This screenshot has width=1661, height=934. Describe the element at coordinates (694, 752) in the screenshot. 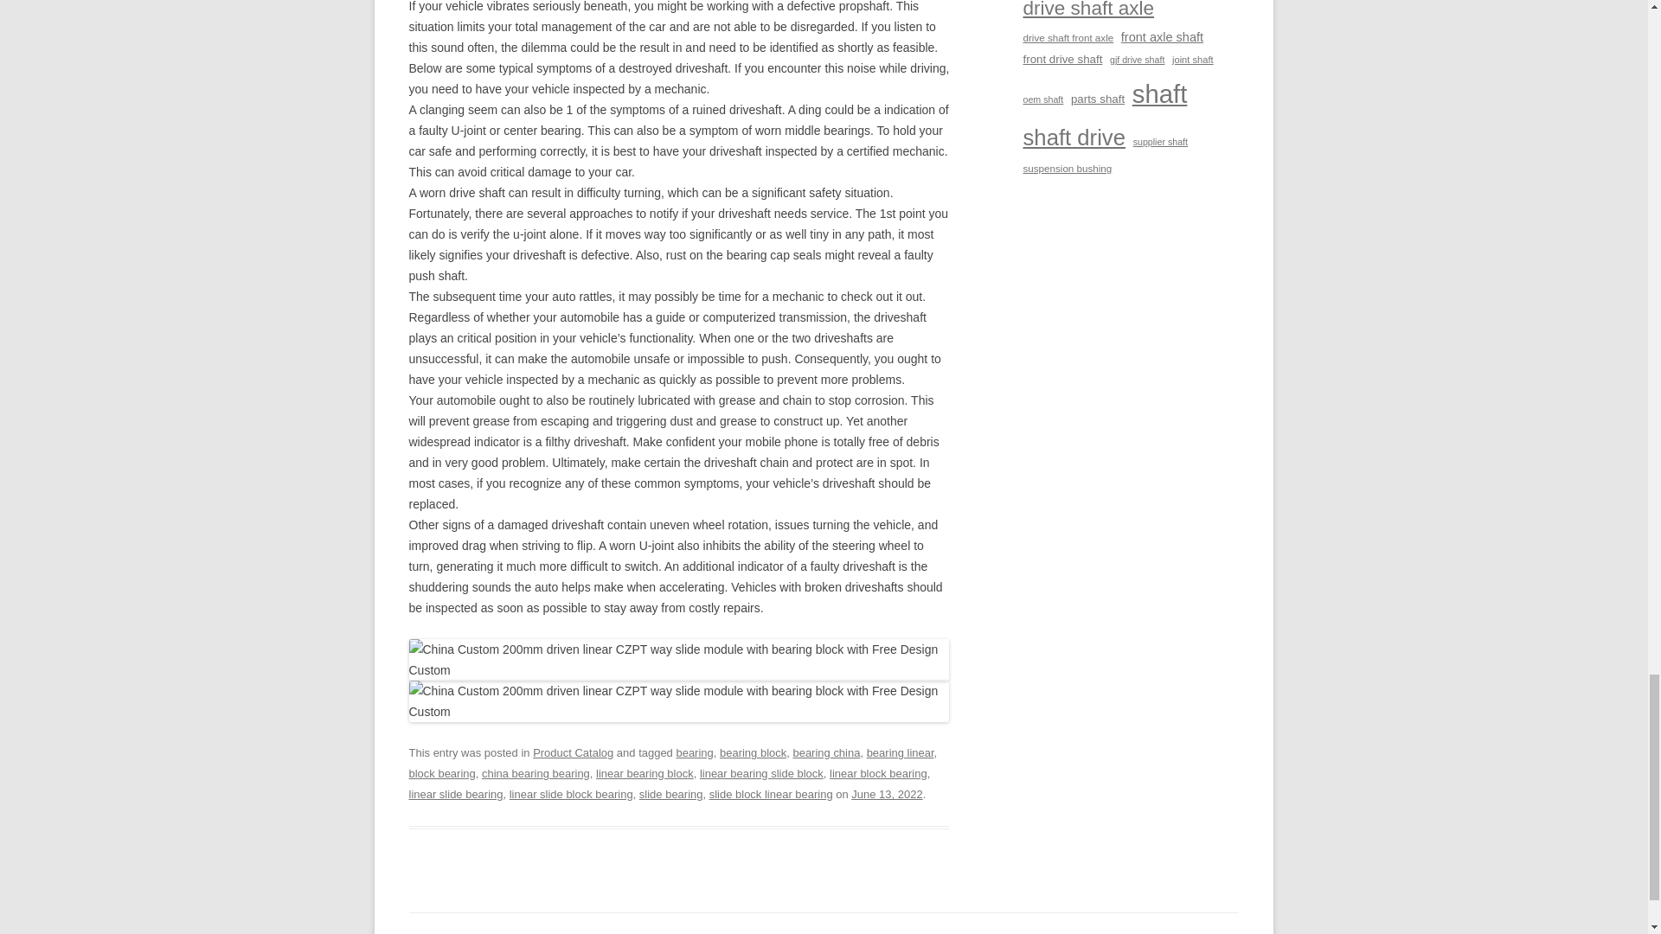

I see `bearing` at that location.